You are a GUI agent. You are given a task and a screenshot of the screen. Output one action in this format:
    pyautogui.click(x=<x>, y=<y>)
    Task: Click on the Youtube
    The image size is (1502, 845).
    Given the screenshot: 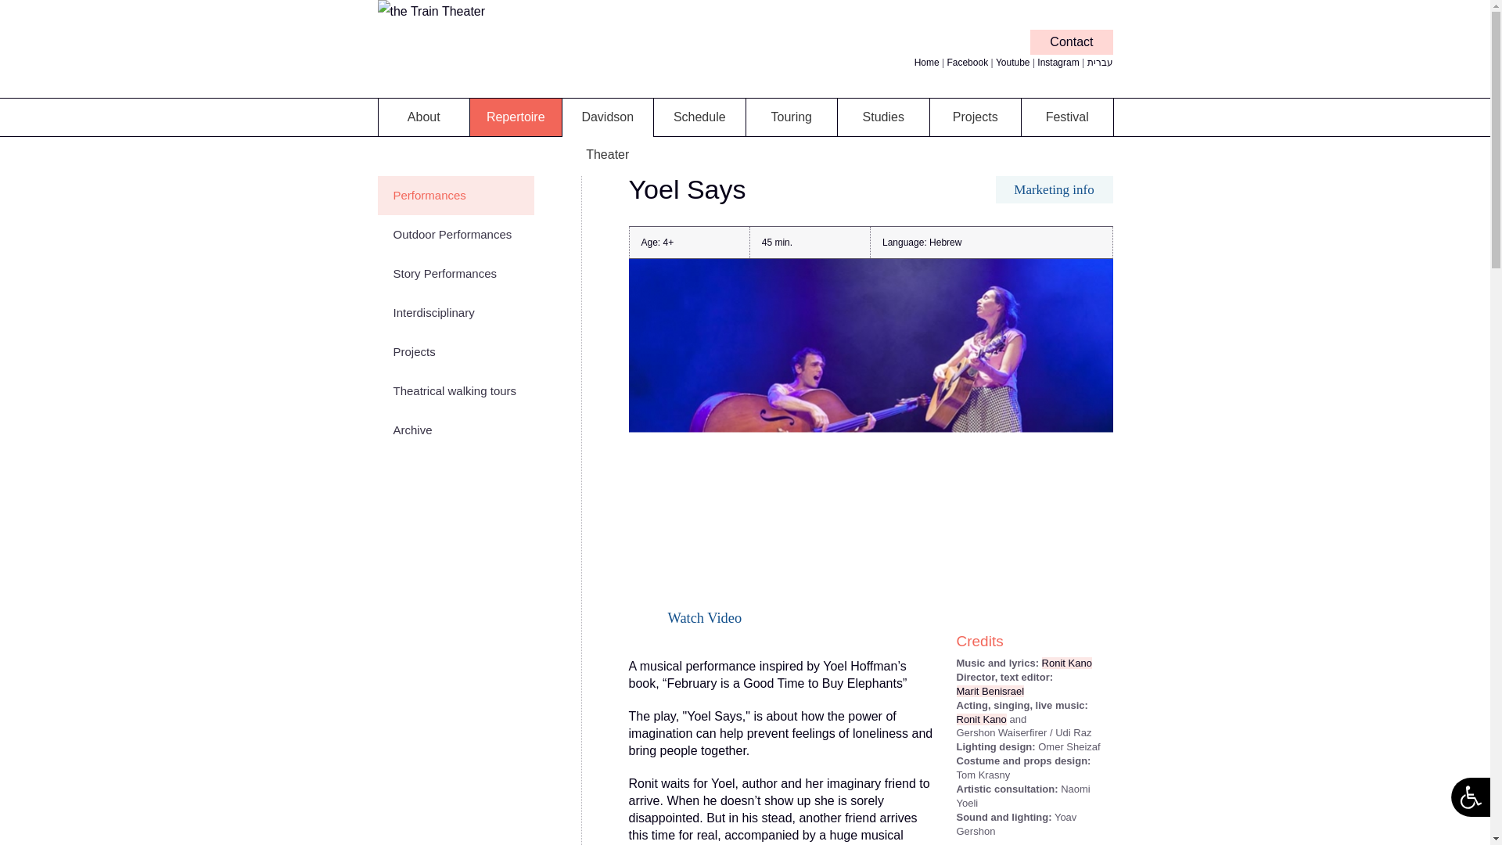 What is the action you would take?
    pyautogui.click(x=1012, y=63)
    